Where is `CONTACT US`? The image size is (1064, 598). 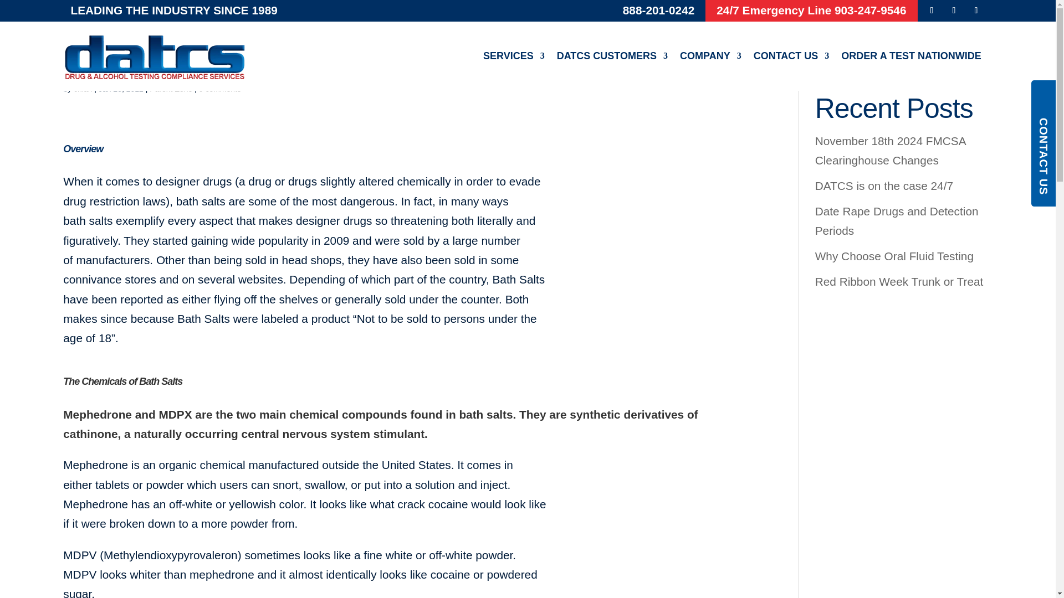 CONTACT US is located at coordinates (791, 56).